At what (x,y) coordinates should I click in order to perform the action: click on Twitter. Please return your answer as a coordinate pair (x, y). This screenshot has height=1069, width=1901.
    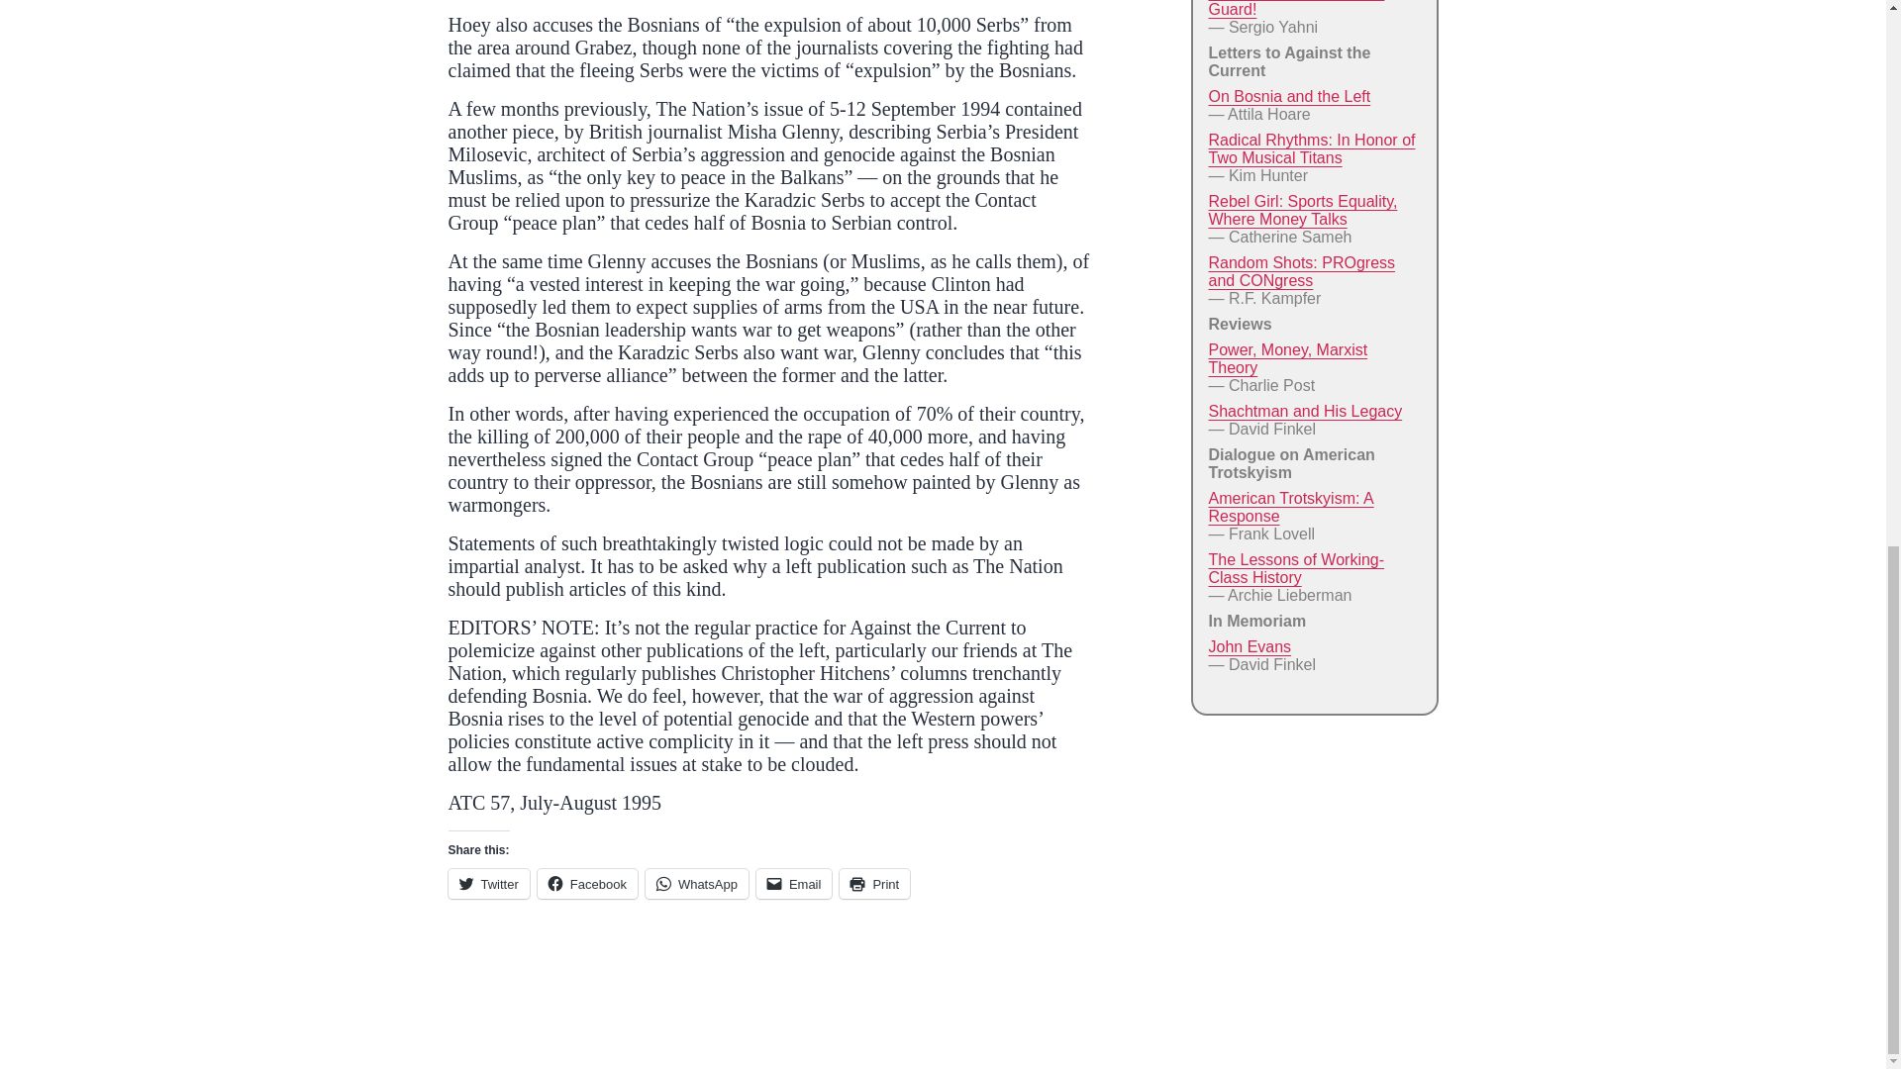
    Looking at the image, I should click on (487, 884).